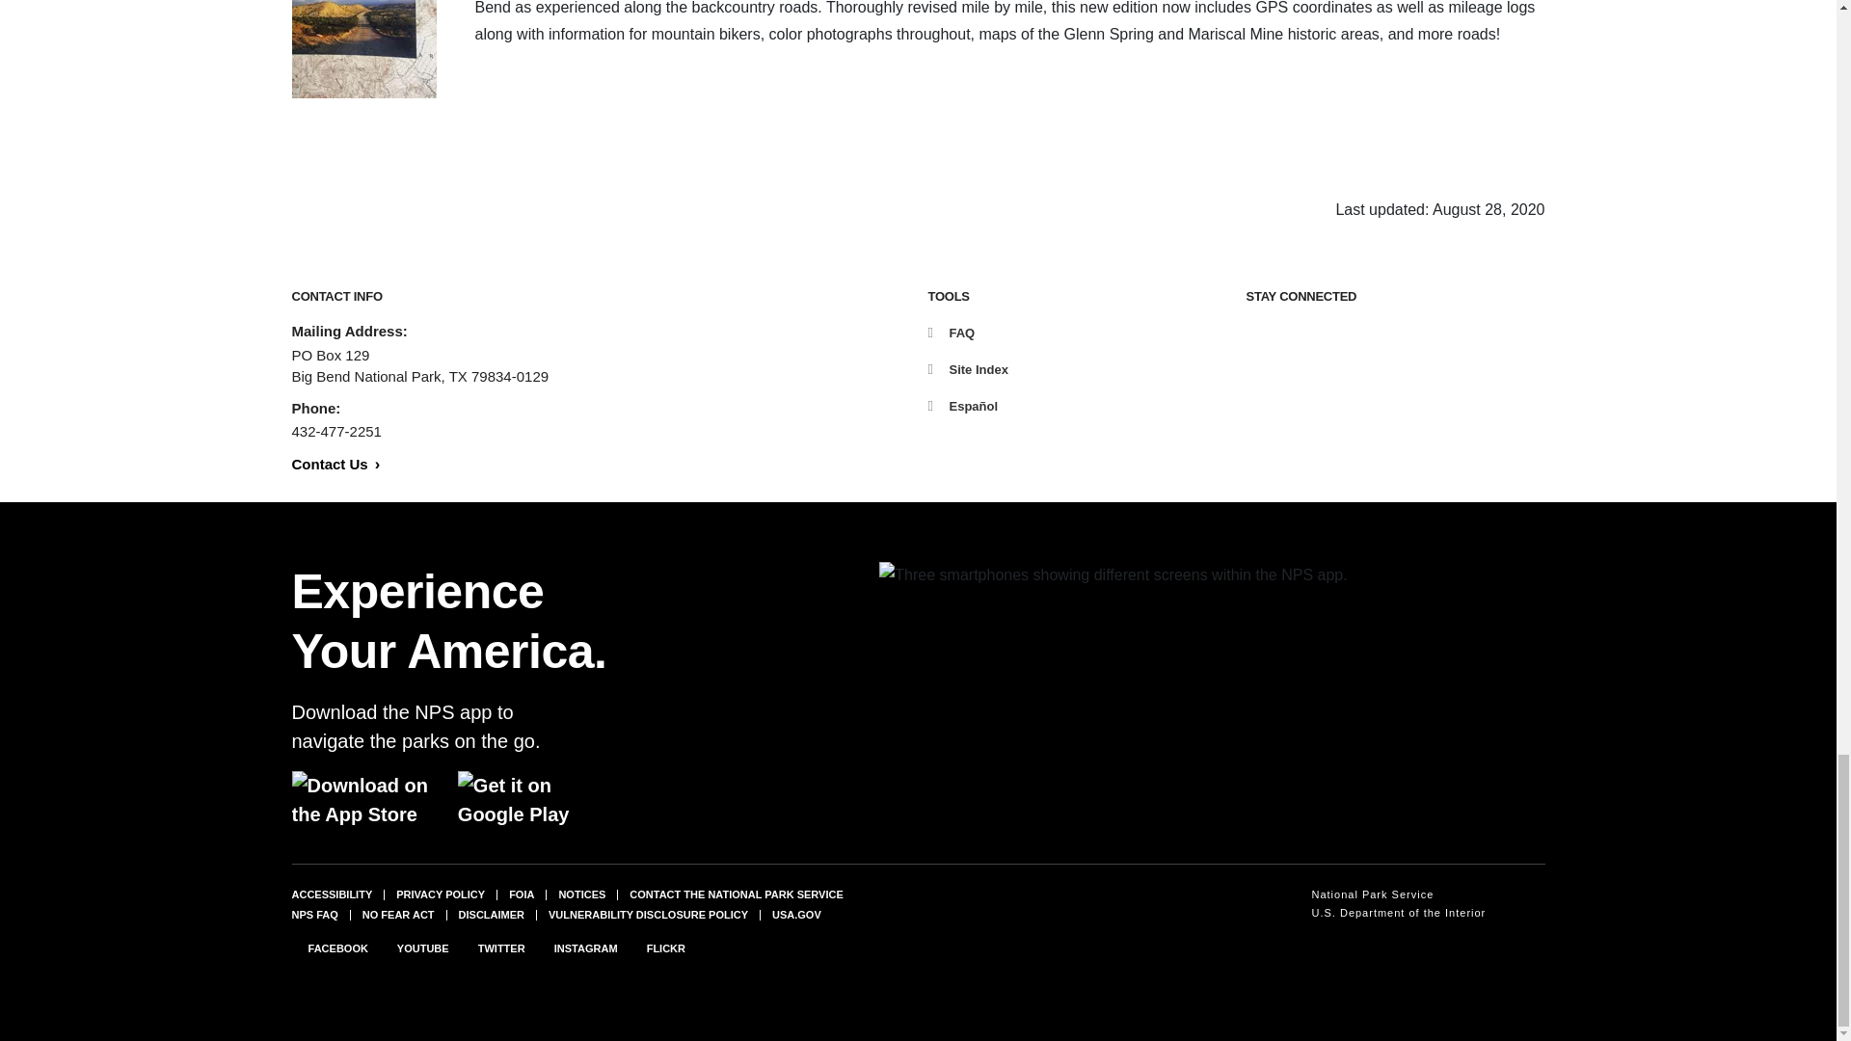 The image size is (1851, 1041). I want to click on Contact Us, so click(335, 465).